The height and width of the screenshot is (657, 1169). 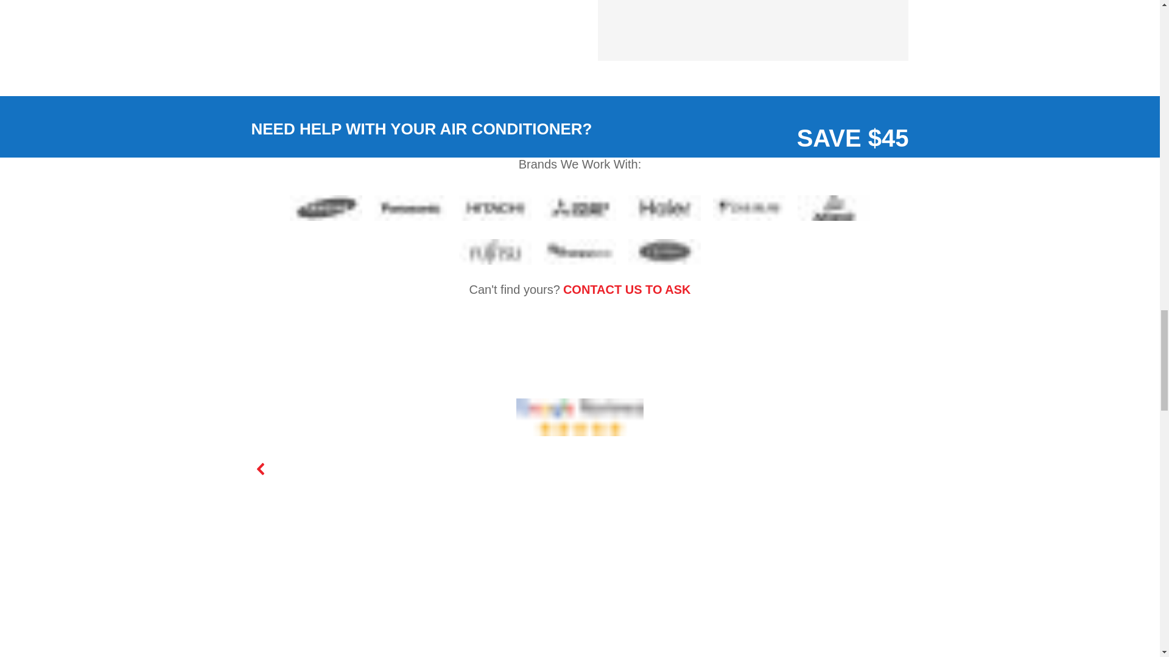 I want to click on hitachi-logo, so click(x=496, y=207).